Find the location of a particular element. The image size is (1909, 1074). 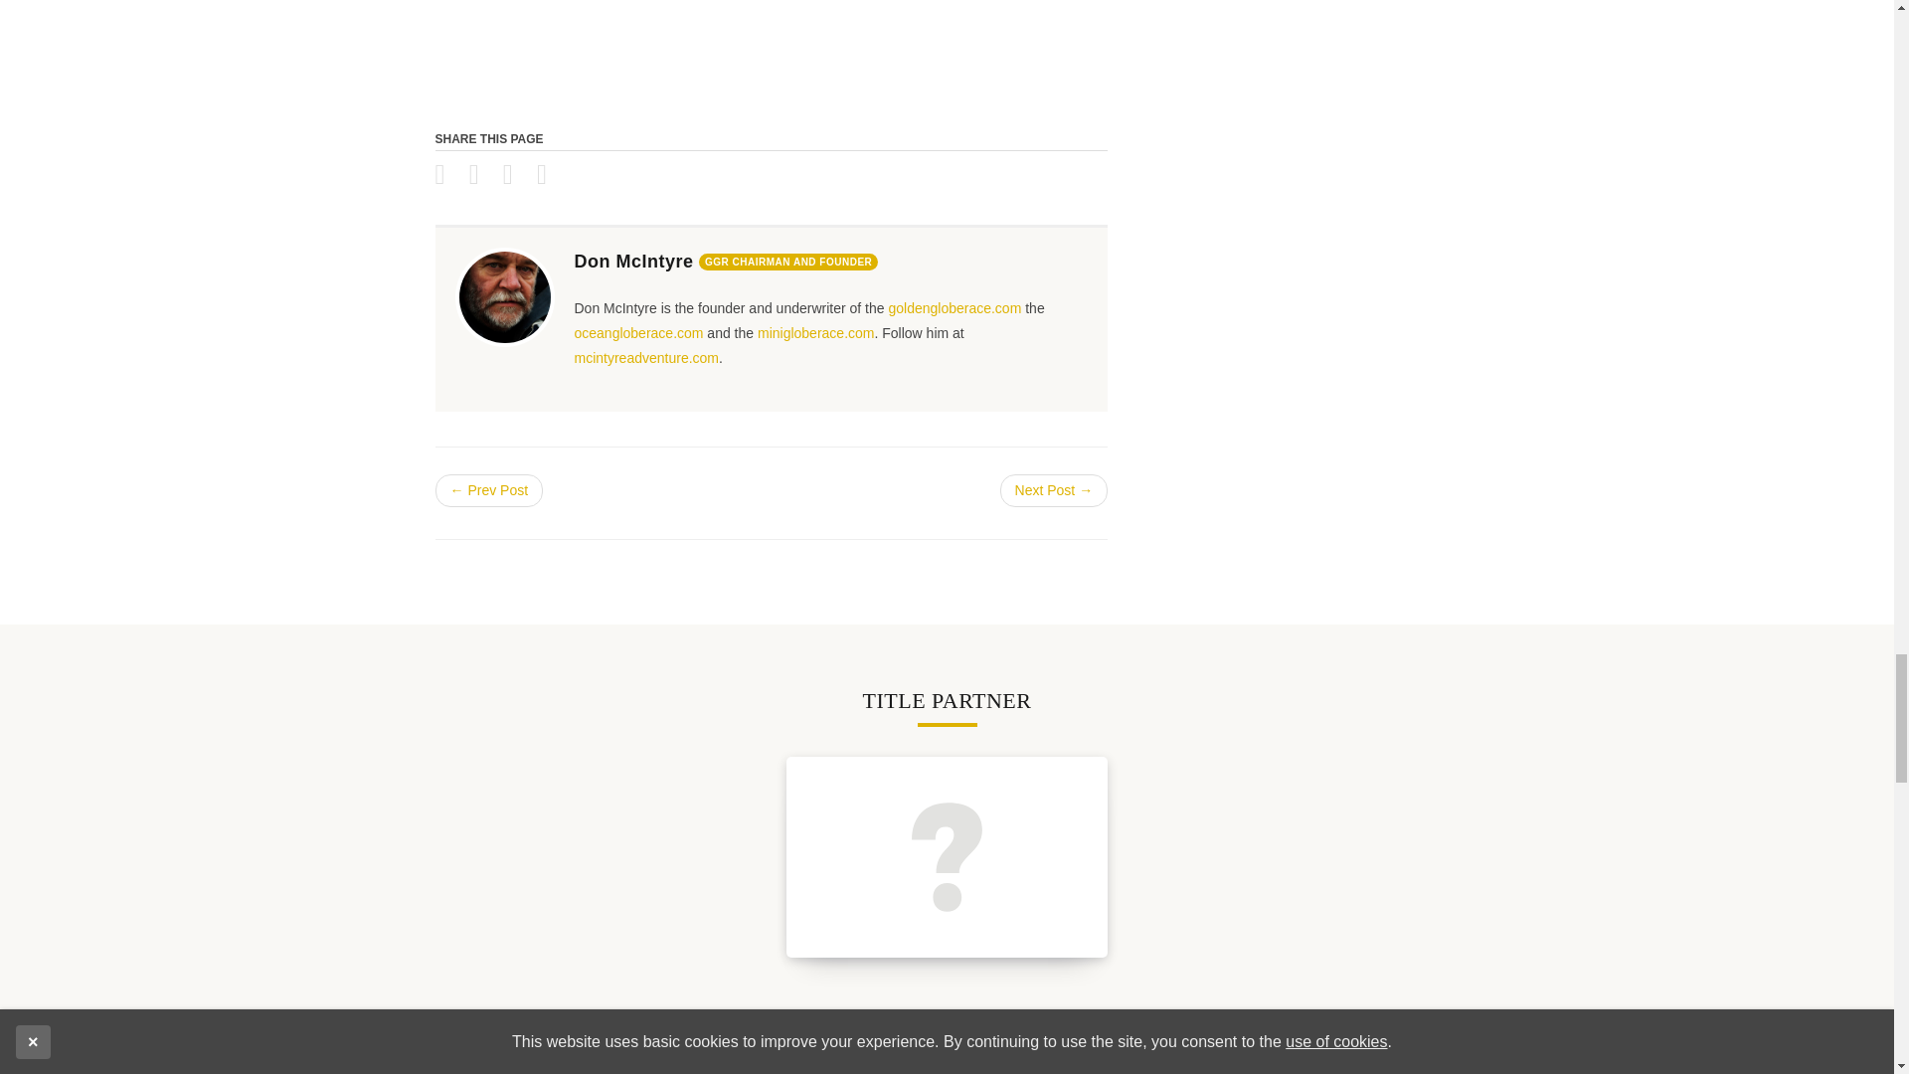

Share on LinkedIn is located at coordinates (517, 178).